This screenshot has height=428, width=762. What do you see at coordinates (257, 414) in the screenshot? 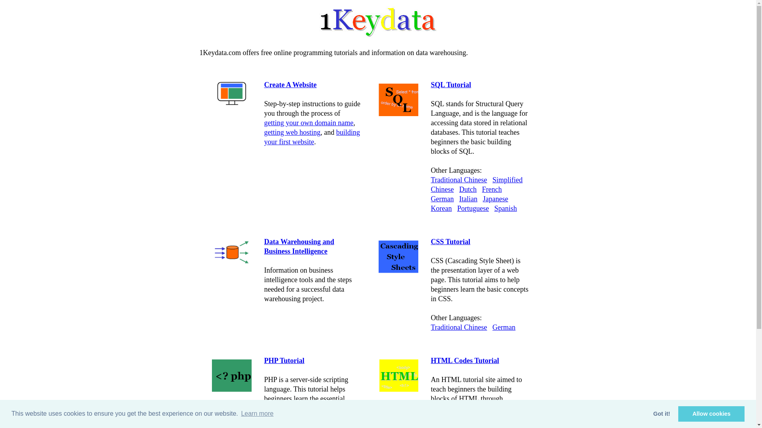
I see `Learn more` at bounding box center [257, 414].